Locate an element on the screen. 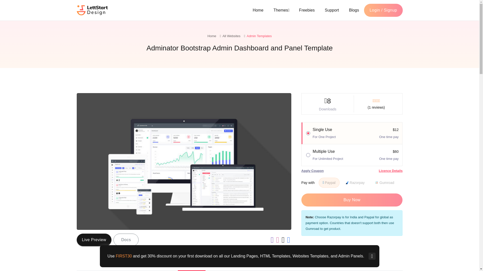 This screenshot has height=271, width=483. Themes is located at coordinates (281, 10).